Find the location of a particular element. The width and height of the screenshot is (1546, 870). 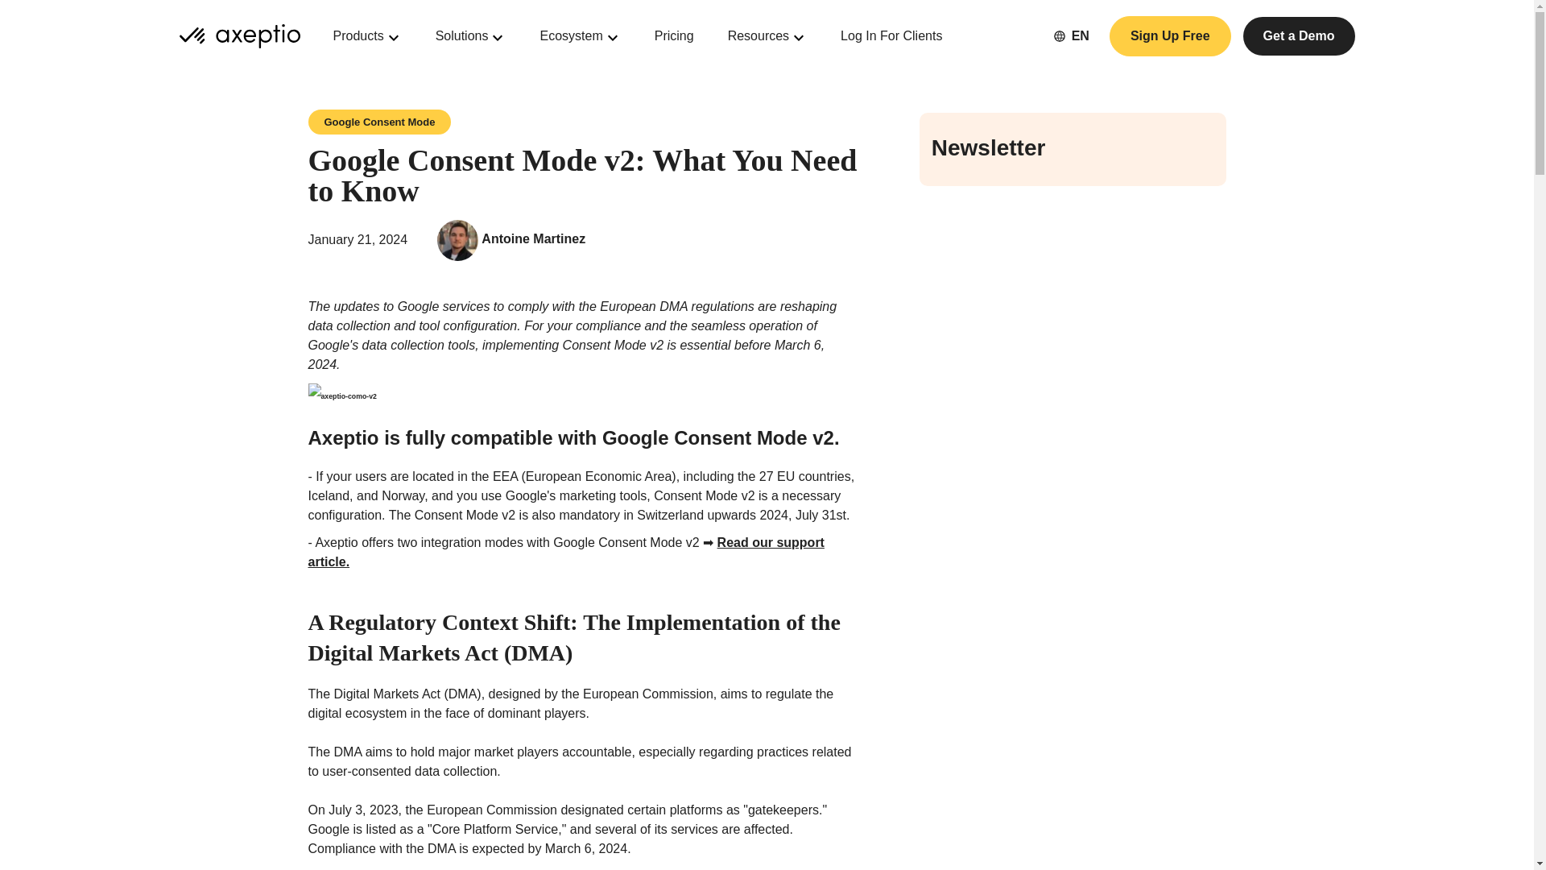

Log In For Clients is located at coordinates (891, 36).